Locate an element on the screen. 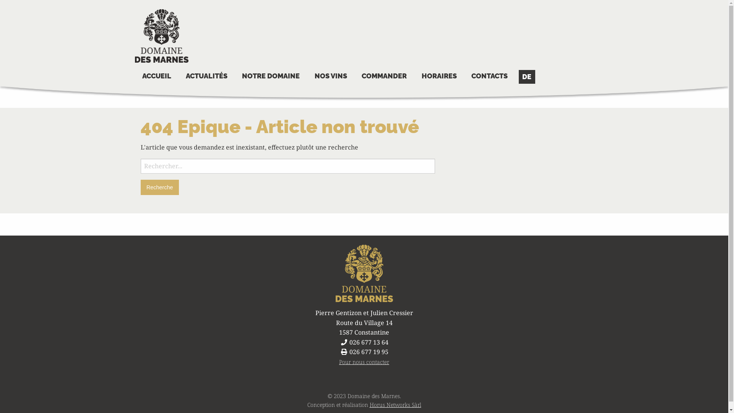 This screenshot has height=413, width=734. DE is located at coordinates (527, 76).